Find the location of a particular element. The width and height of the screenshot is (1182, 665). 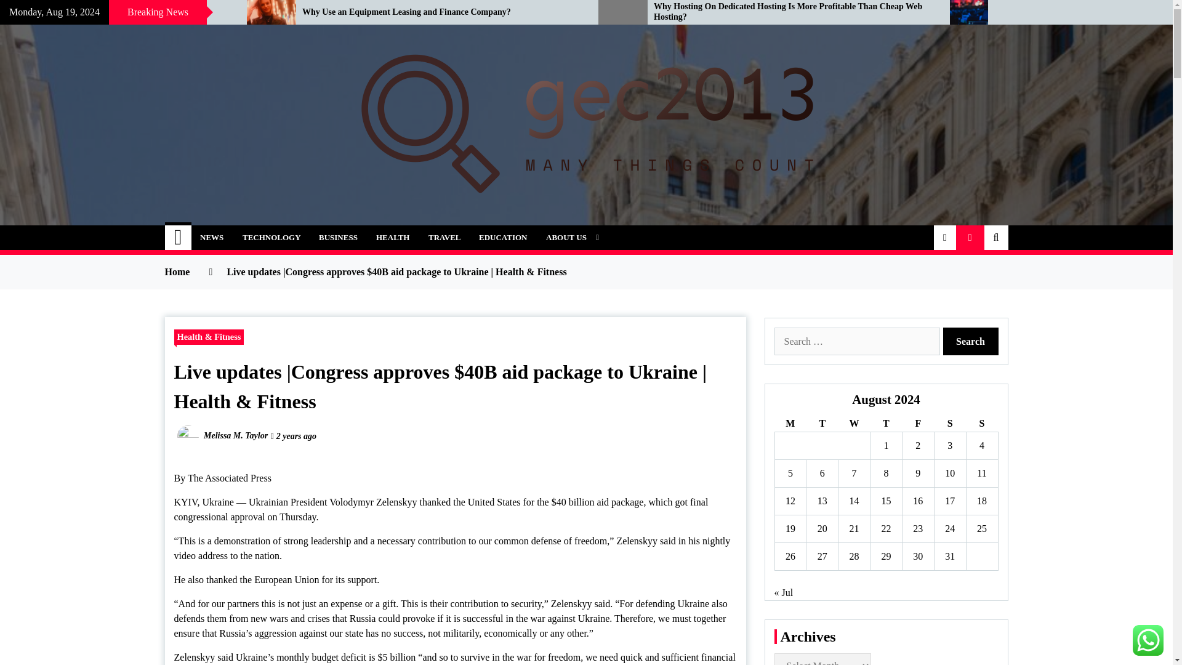

Sunday is located at coordinates (981, 424).